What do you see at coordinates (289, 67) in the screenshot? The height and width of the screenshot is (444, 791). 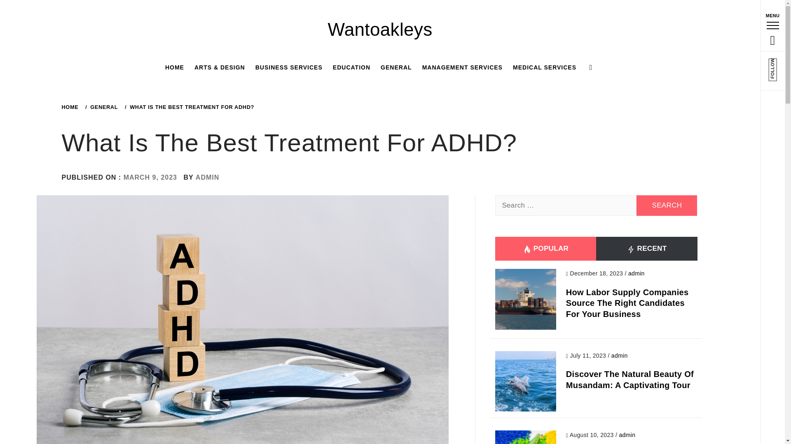 I see `BUSINESS SERVICES` at bounding box center [289, 67].